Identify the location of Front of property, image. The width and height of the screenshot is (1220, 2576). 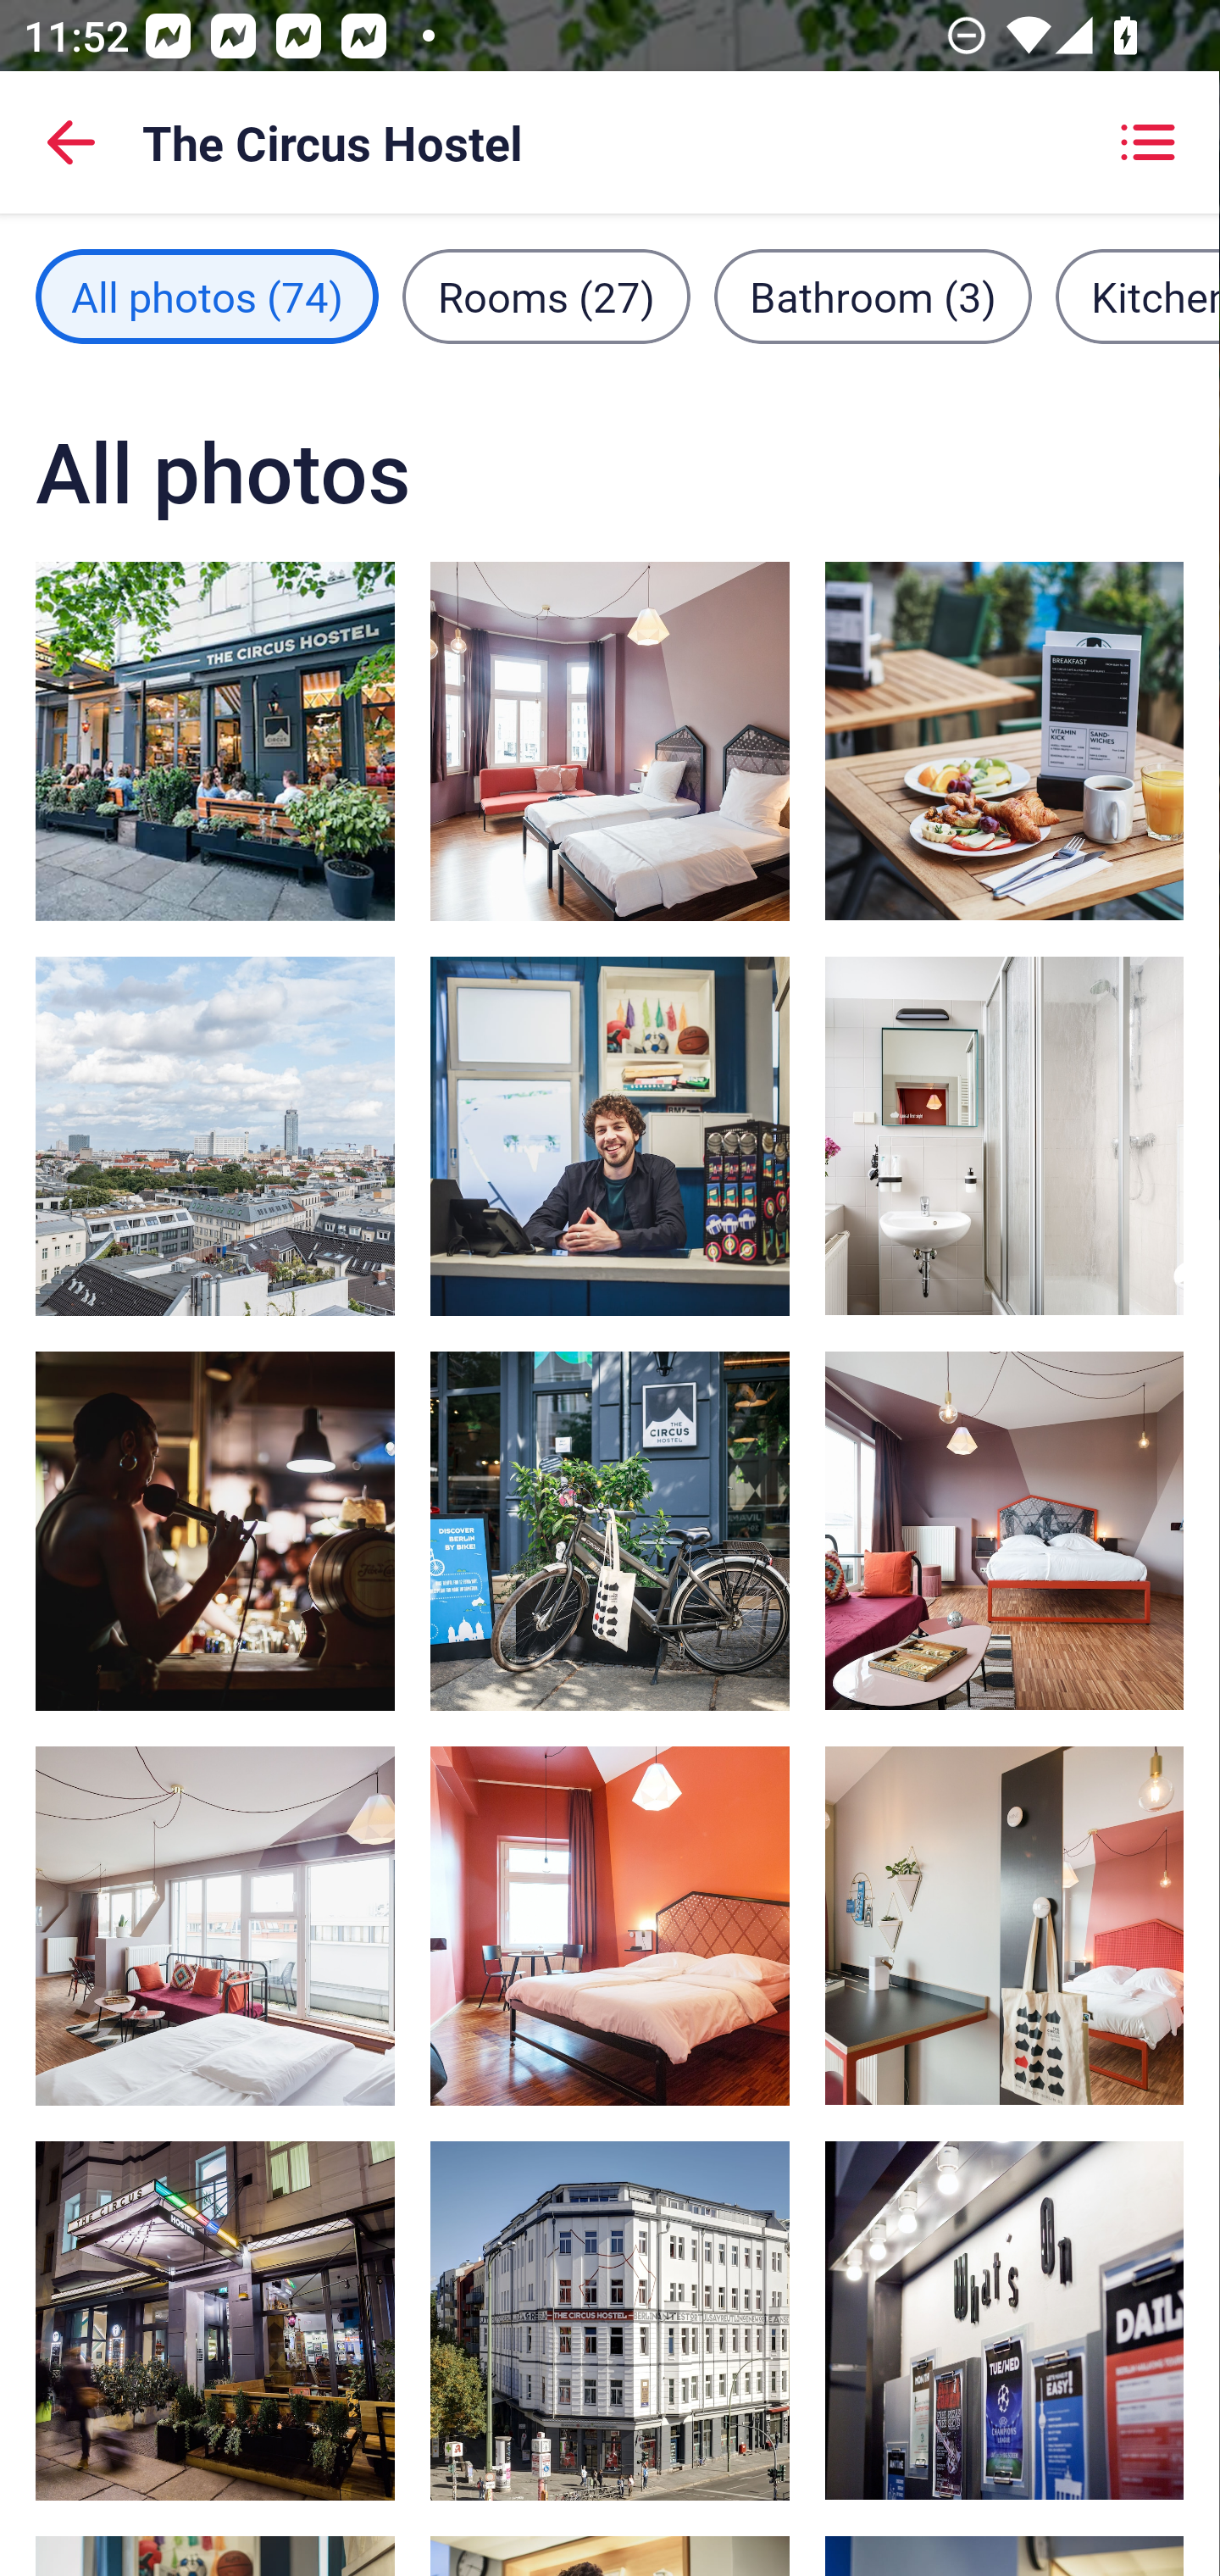
(610, 1531).